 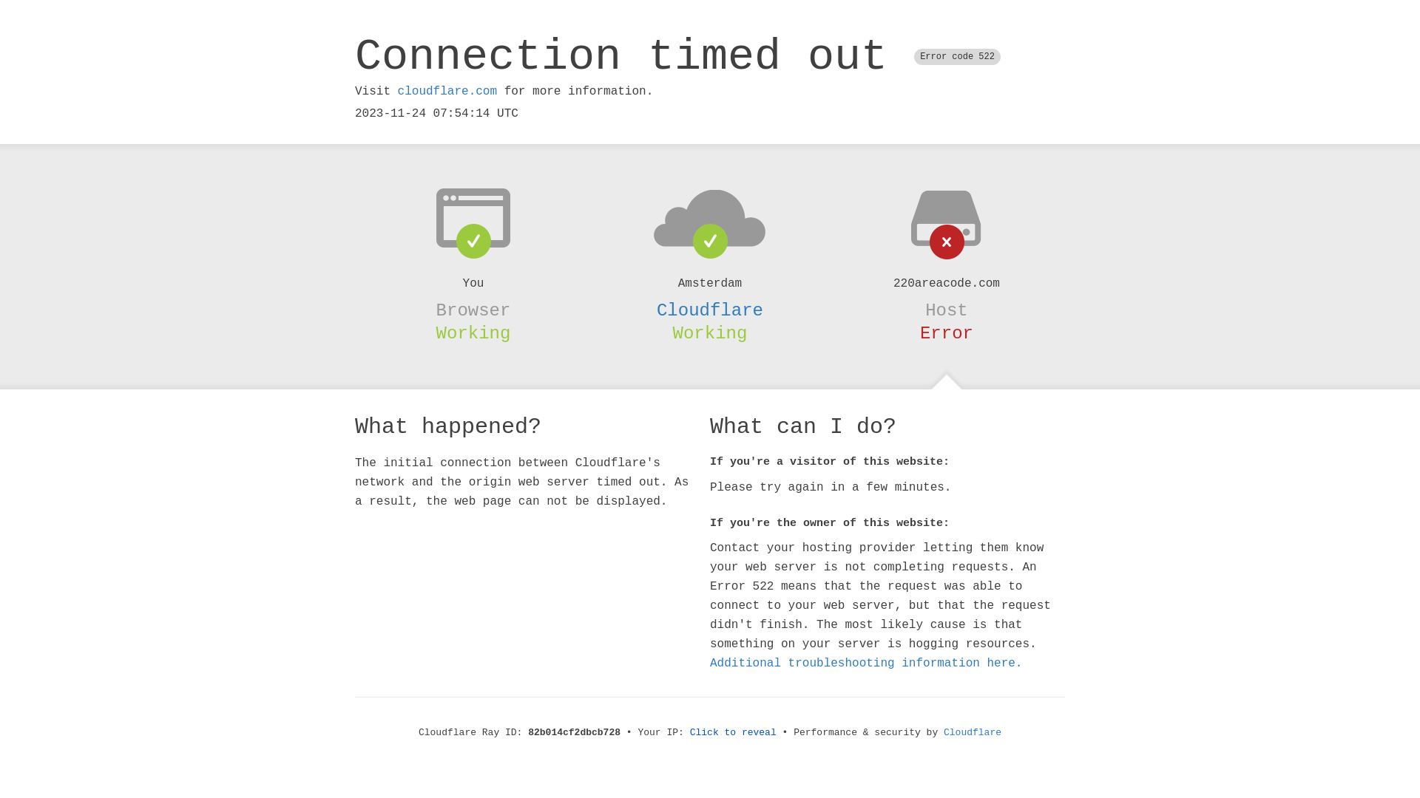 I want to click on Click to reveal, so click(x=734, y=733).